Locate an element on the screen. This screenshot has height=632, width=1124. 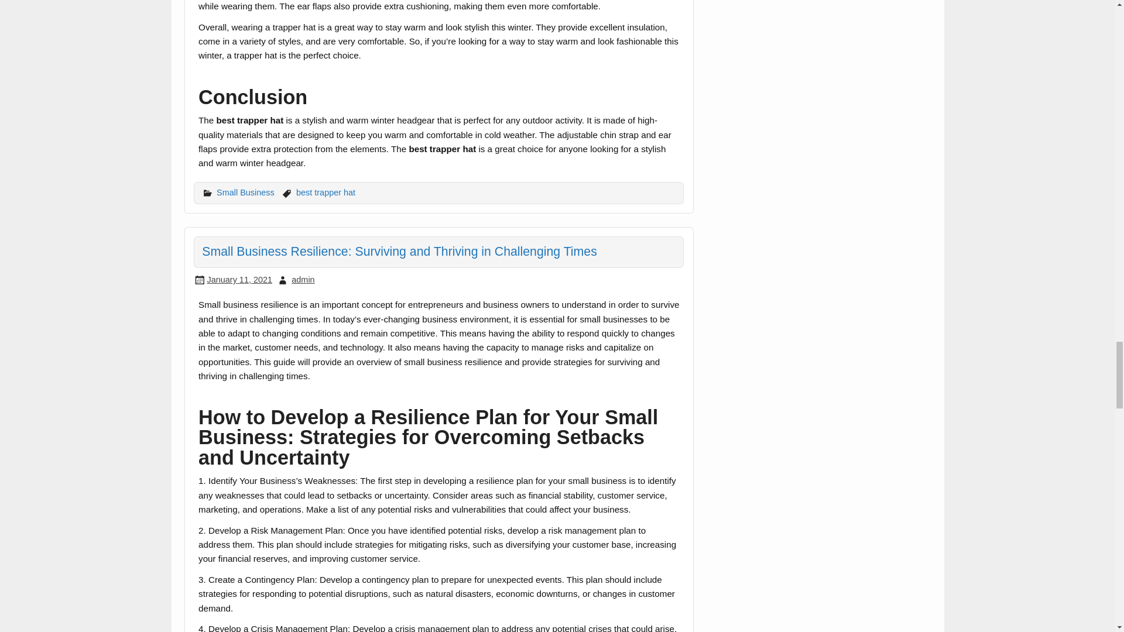
best trapper hat is located at coordinates (325, 192).